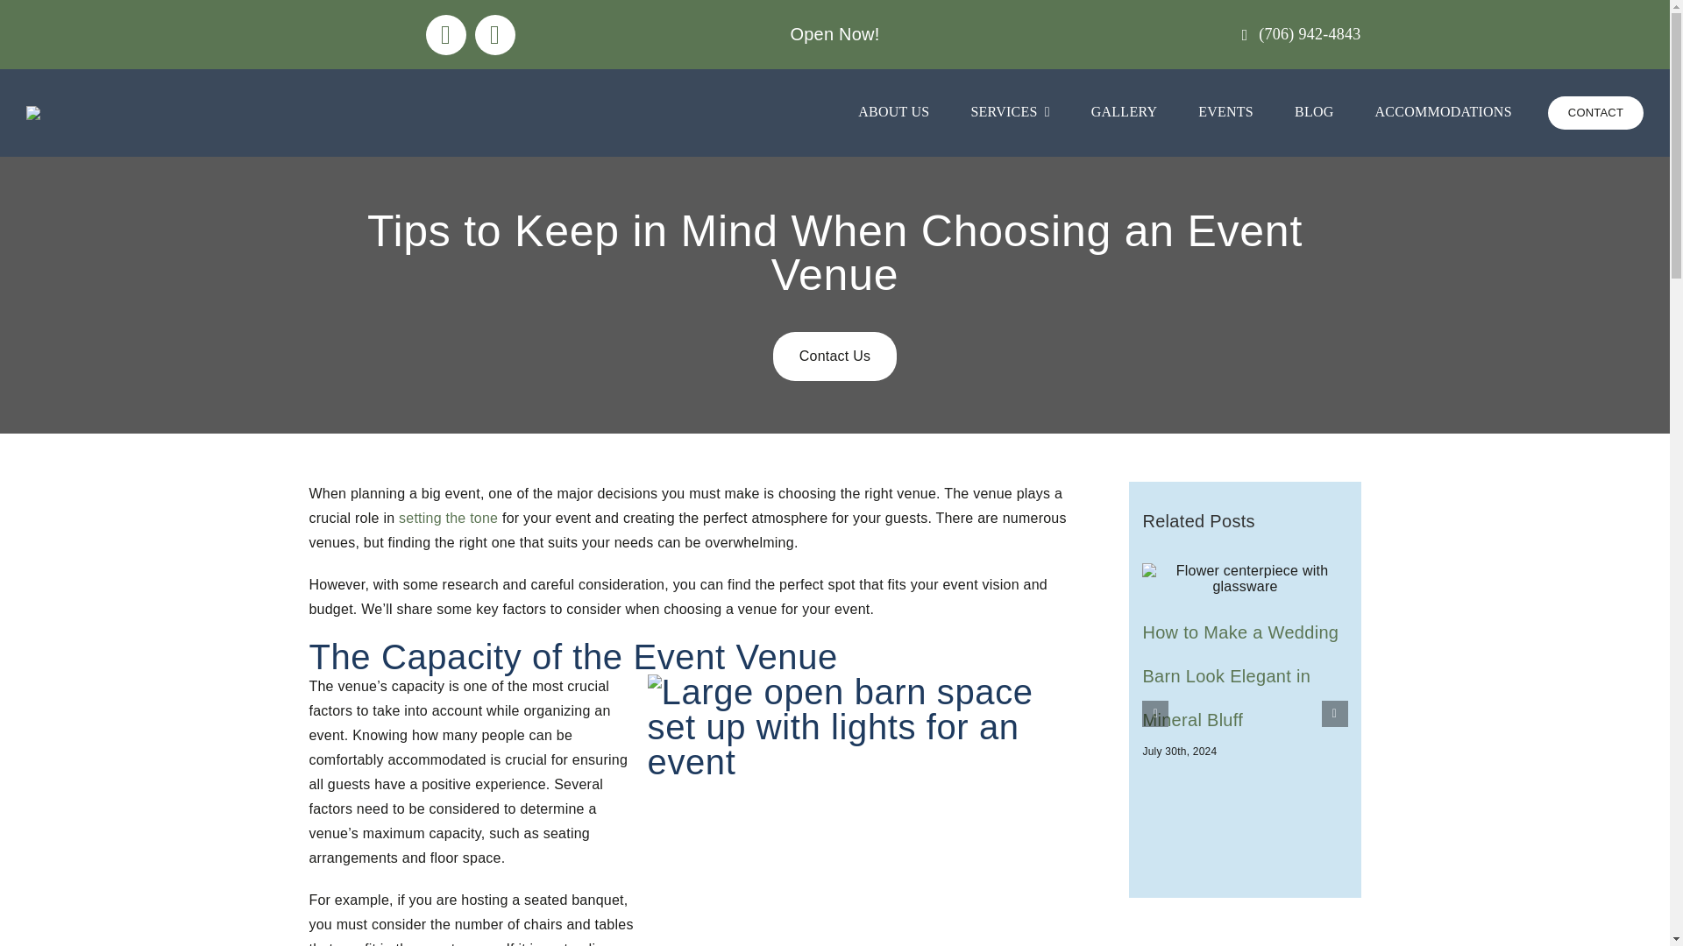 The width and height of the screenshot is (1683, 946). Describe the element at coordinates (834, 357) in the screenshot. I see `Contact Us` at that location.